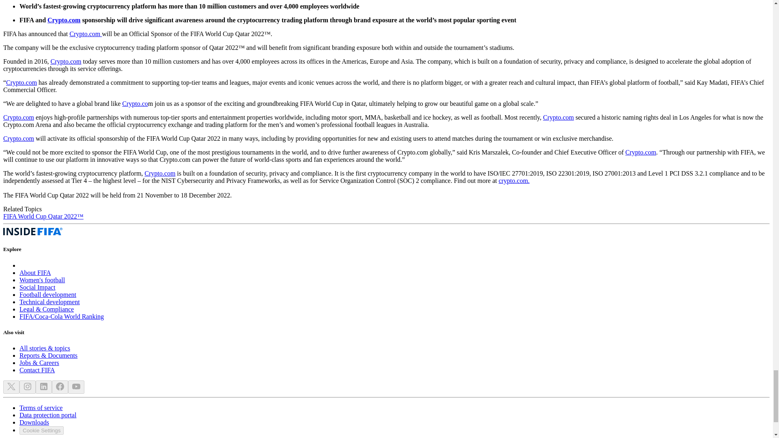 The height and width of the screenshot is (438, 779). Describe the element at coordinates (640, 152) in the screenshot. I see `Crypto.com` at that location.